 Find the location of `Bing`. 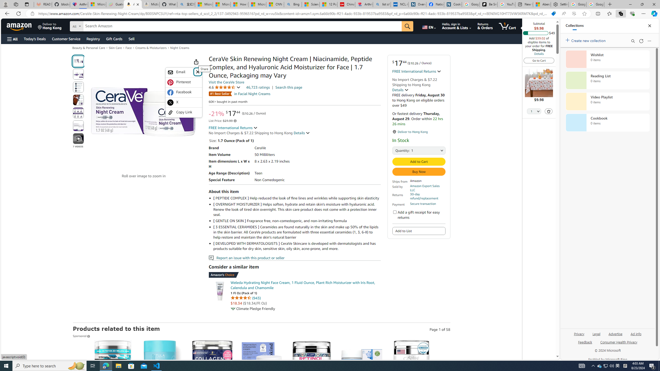

Bing is located at coordinates (293, 4).